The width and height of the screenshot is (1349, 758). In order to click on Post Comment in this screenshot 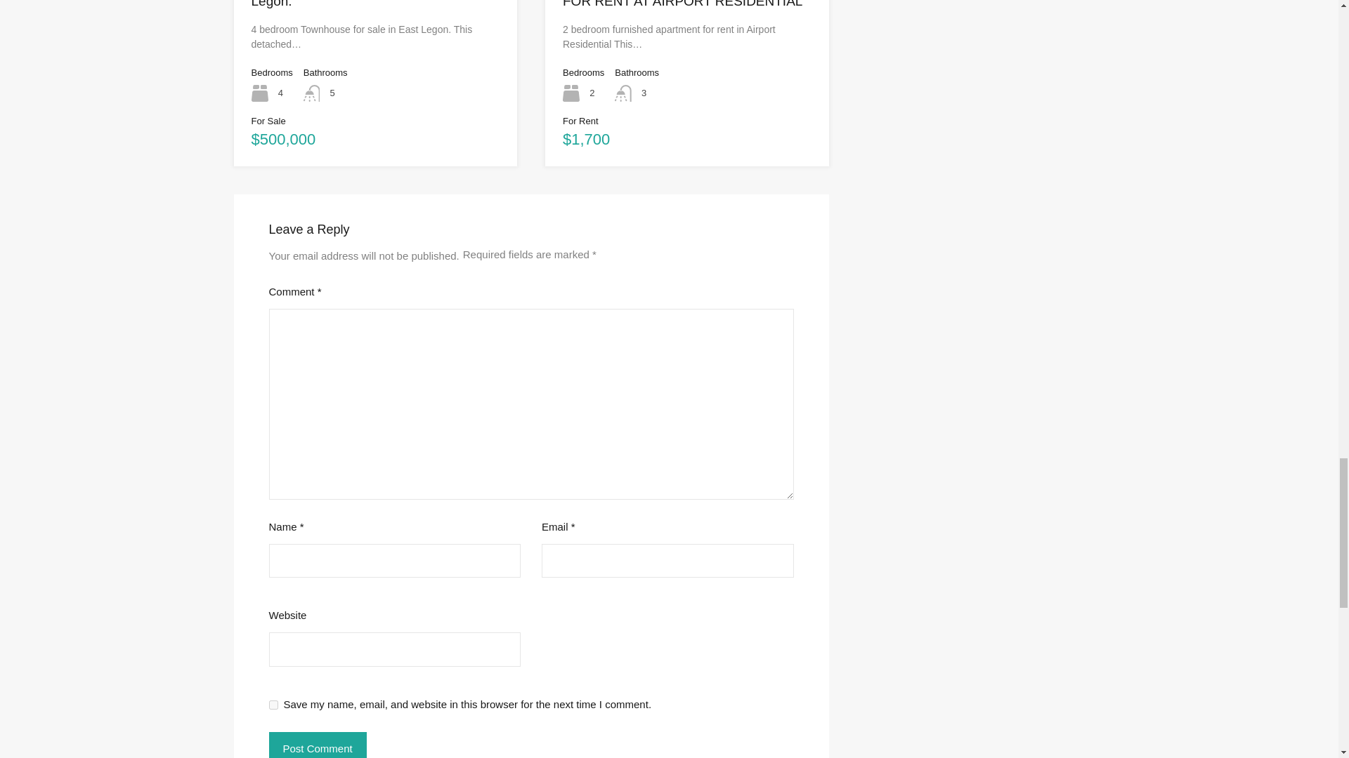, I will do `click(317, 745)`.